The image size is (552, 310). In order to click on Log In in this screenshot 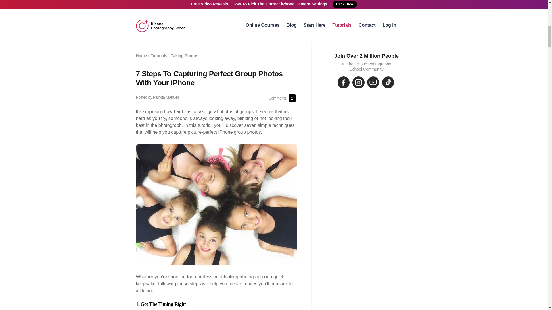, I will do `click(389, 25)`.